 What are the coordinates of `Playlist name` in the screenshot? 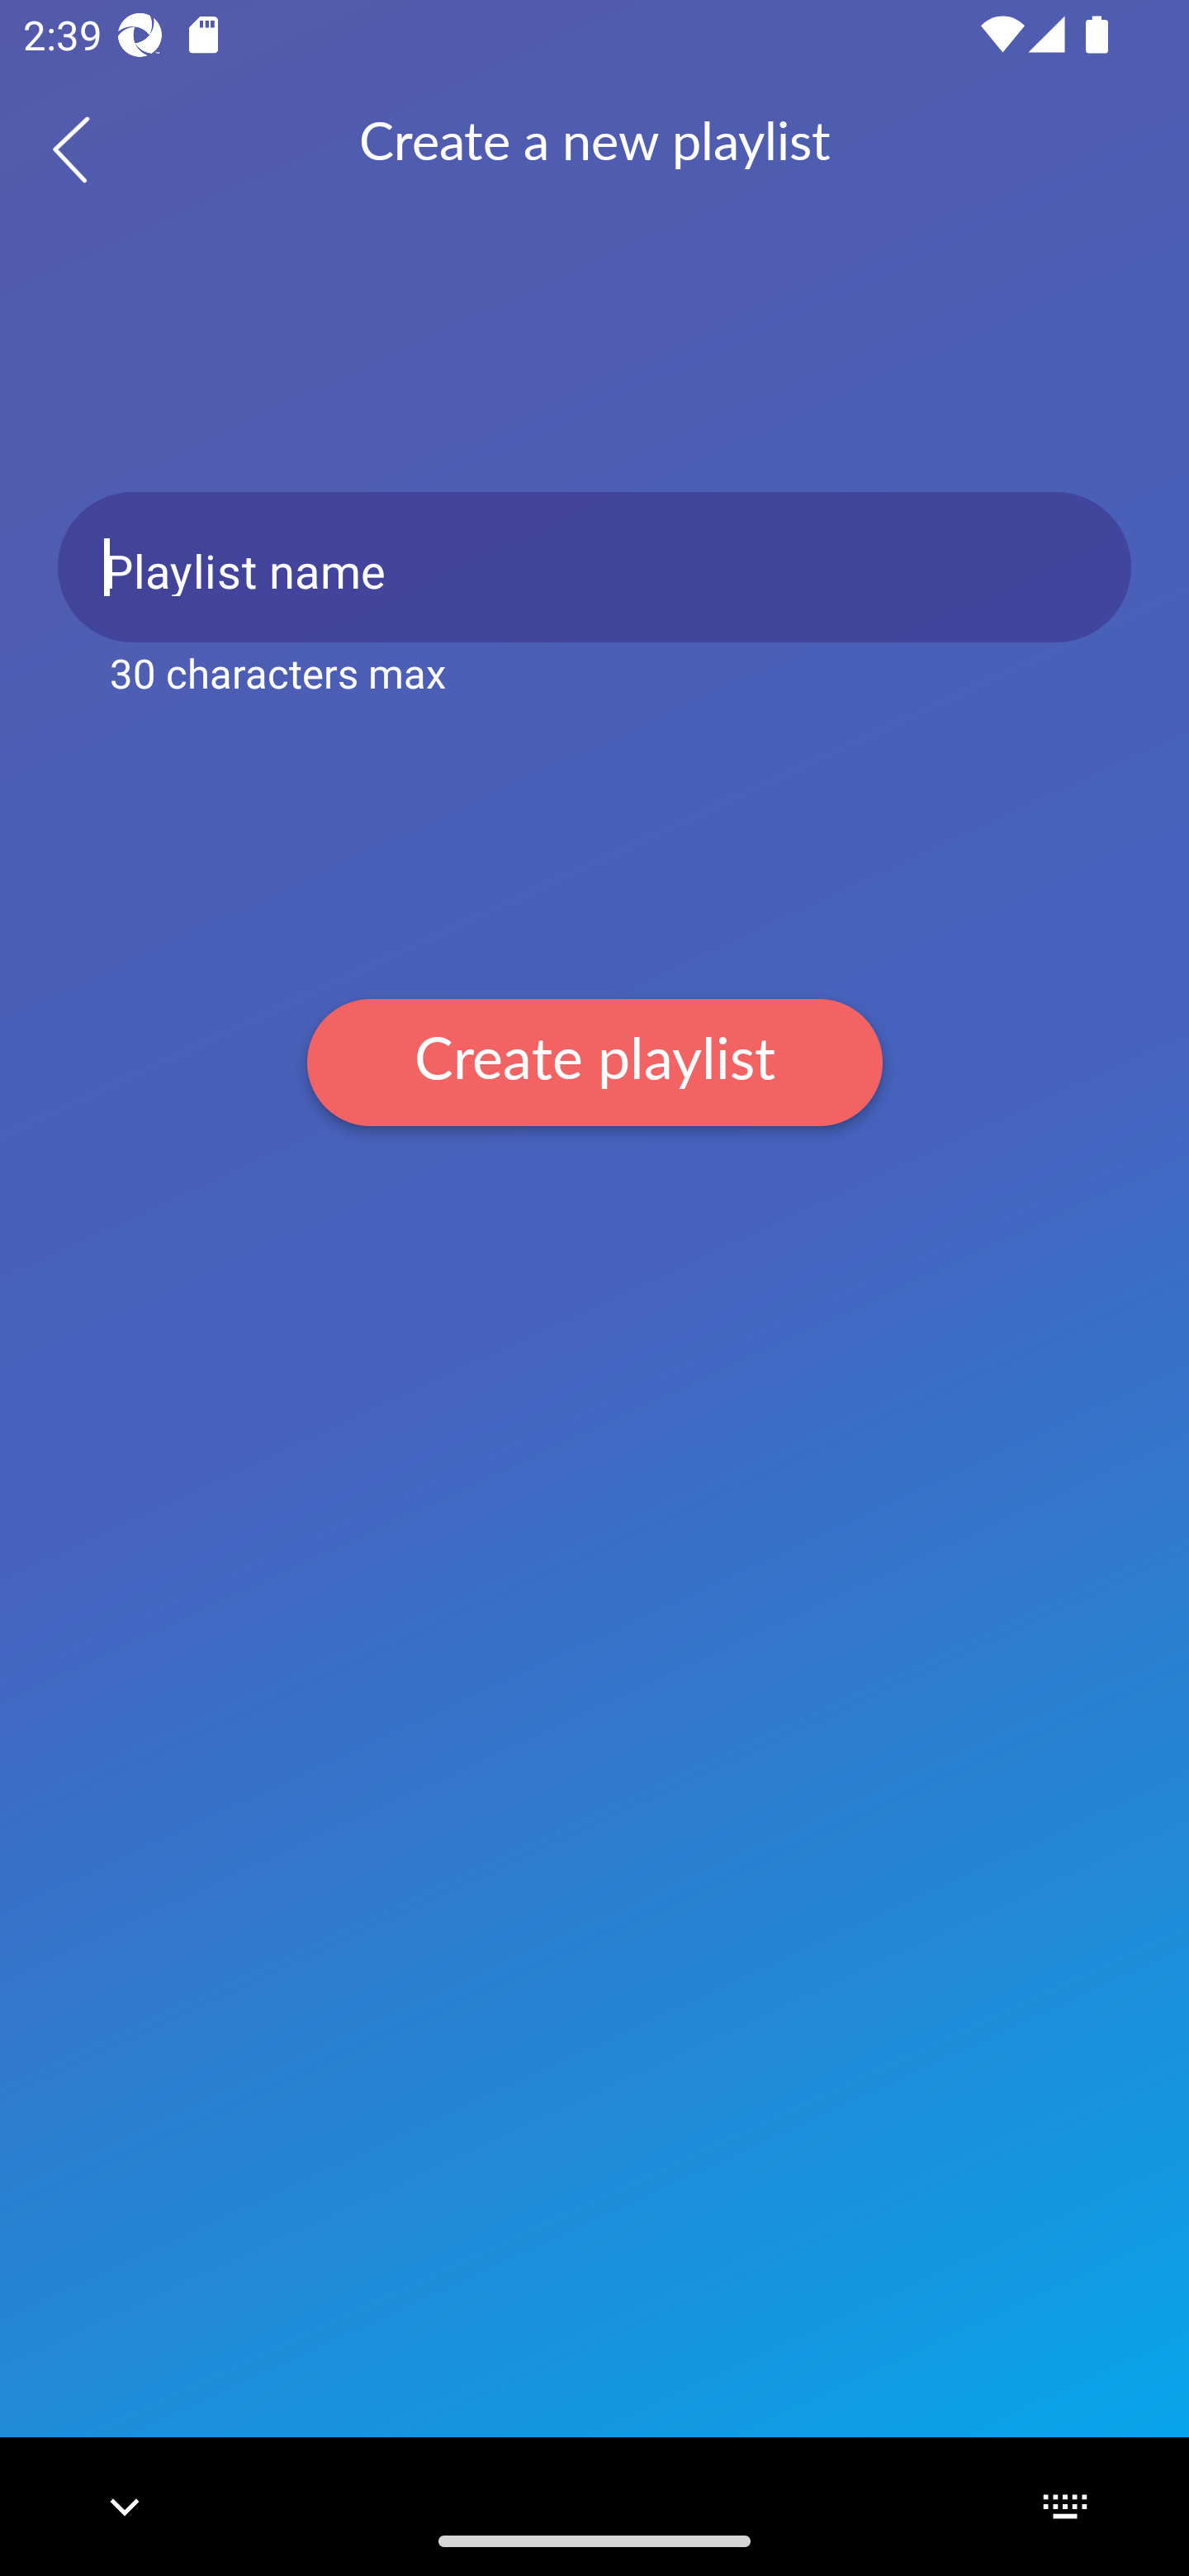 It's located at (594, 566).